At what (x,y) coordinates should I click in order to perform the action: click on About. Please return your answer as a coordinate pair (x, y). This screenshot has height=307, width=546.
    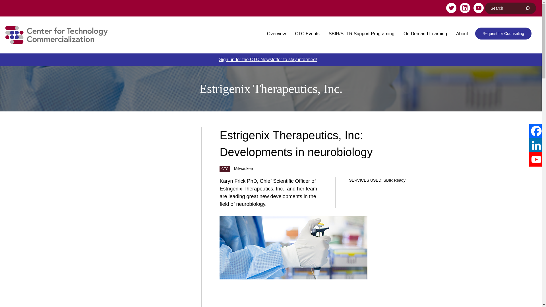
    Looking at the image, I should click on (462, 34).